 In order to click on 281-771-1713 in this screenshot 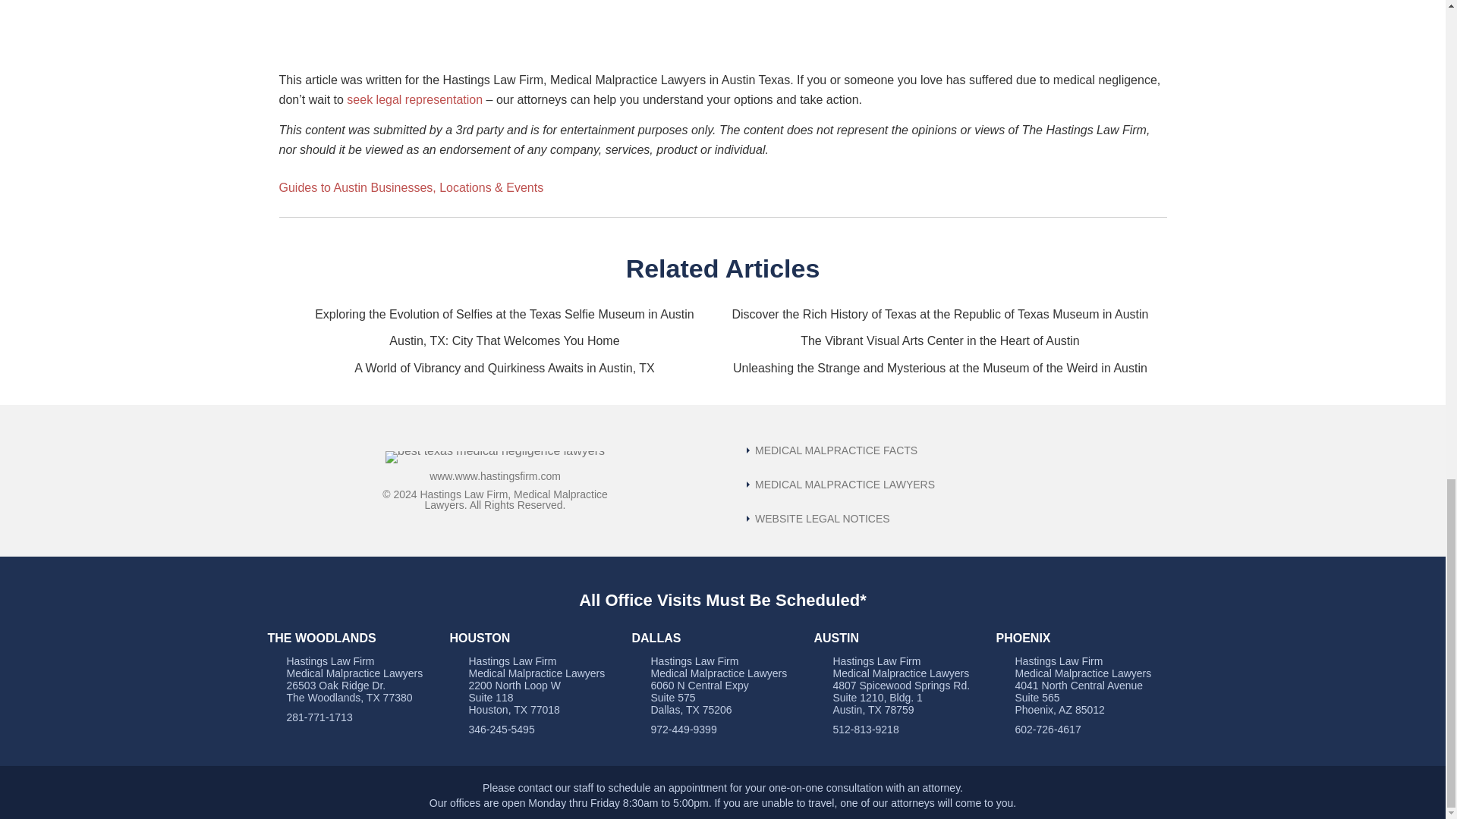, I will do `click(319, 717)`.